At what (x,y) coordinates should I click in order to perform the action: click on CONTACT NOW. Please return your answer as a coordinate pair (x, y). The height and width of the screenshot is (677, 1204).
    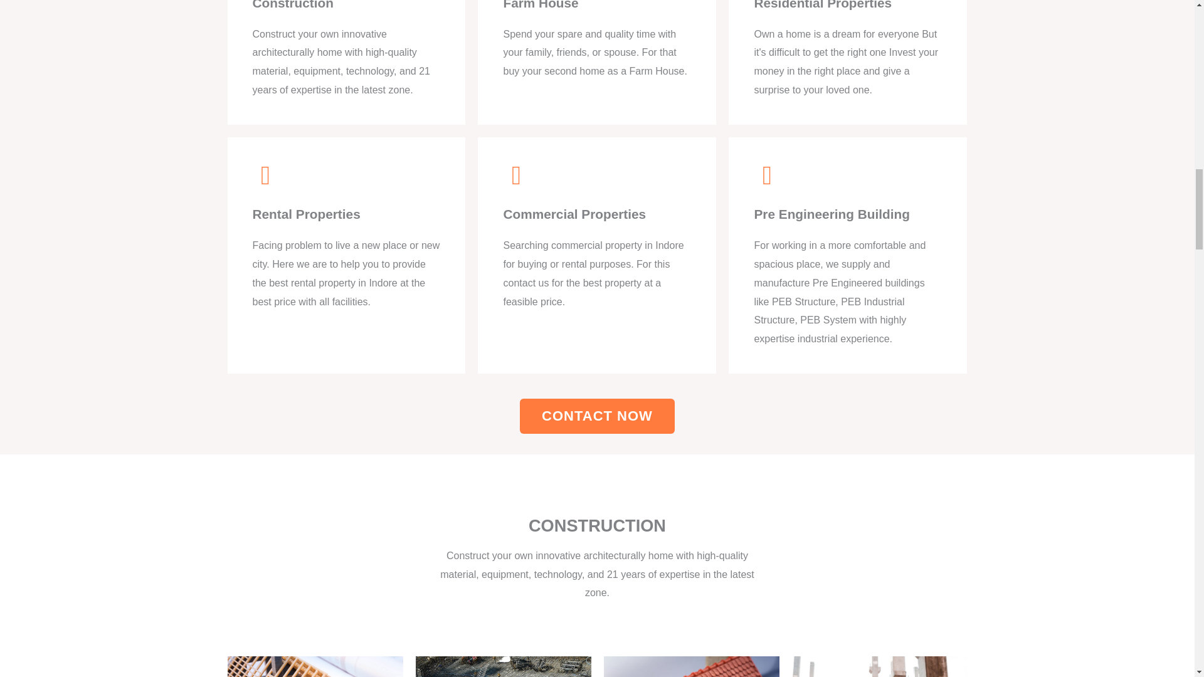
    Looking at the image, I should click on (597, 416).